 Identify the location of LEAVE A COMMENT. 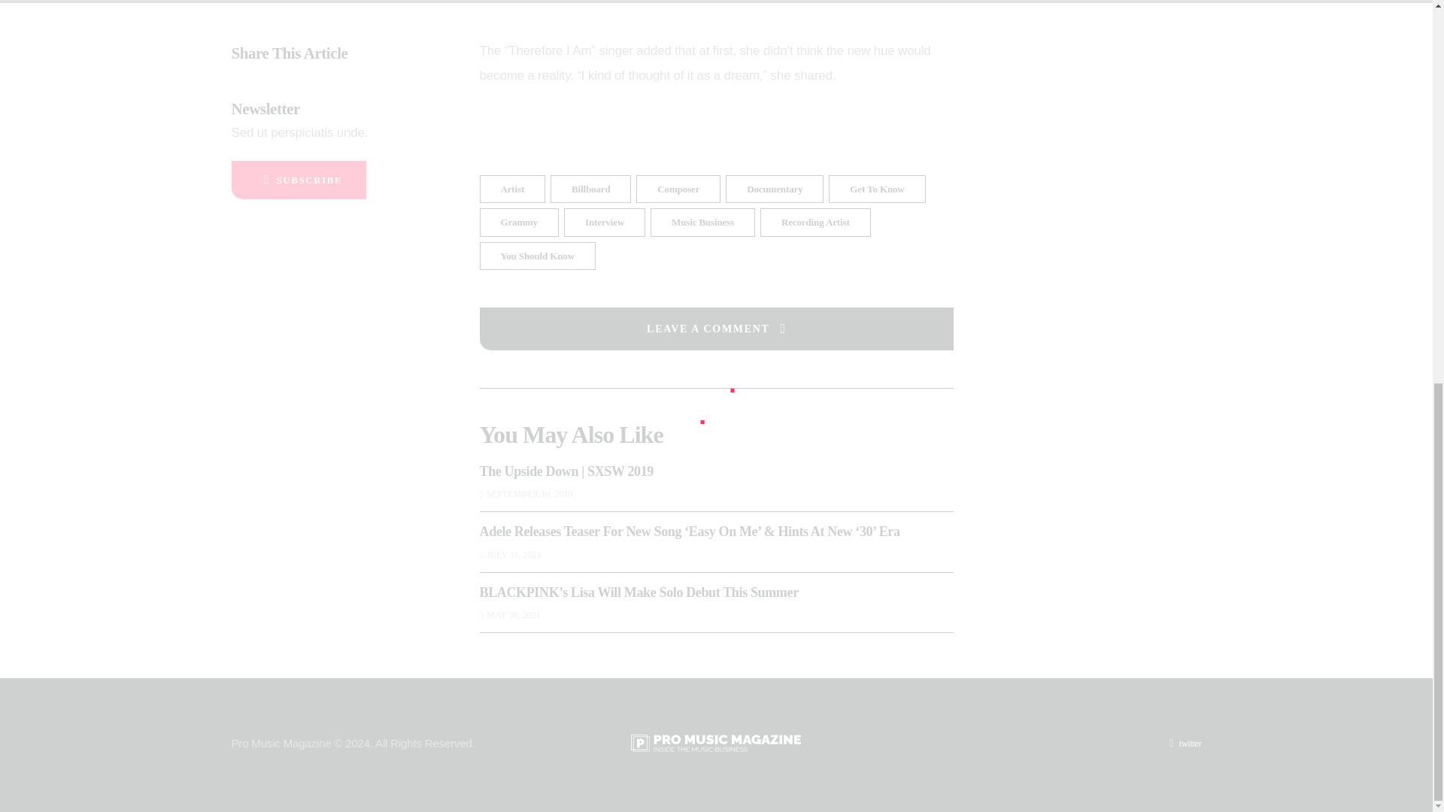
(716, 329).